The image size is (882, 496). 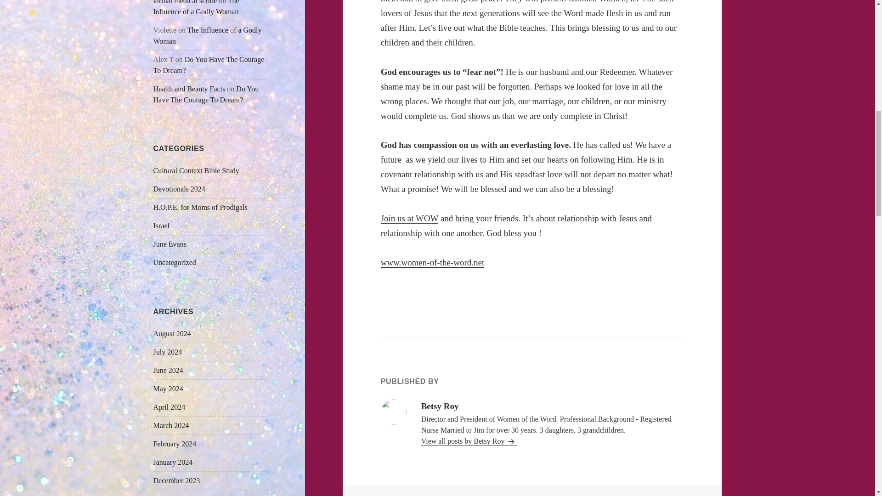 What do you see at coordinates (172, 333) in the screenshot?
I see `August 2024` at bounding box center [172, 333].